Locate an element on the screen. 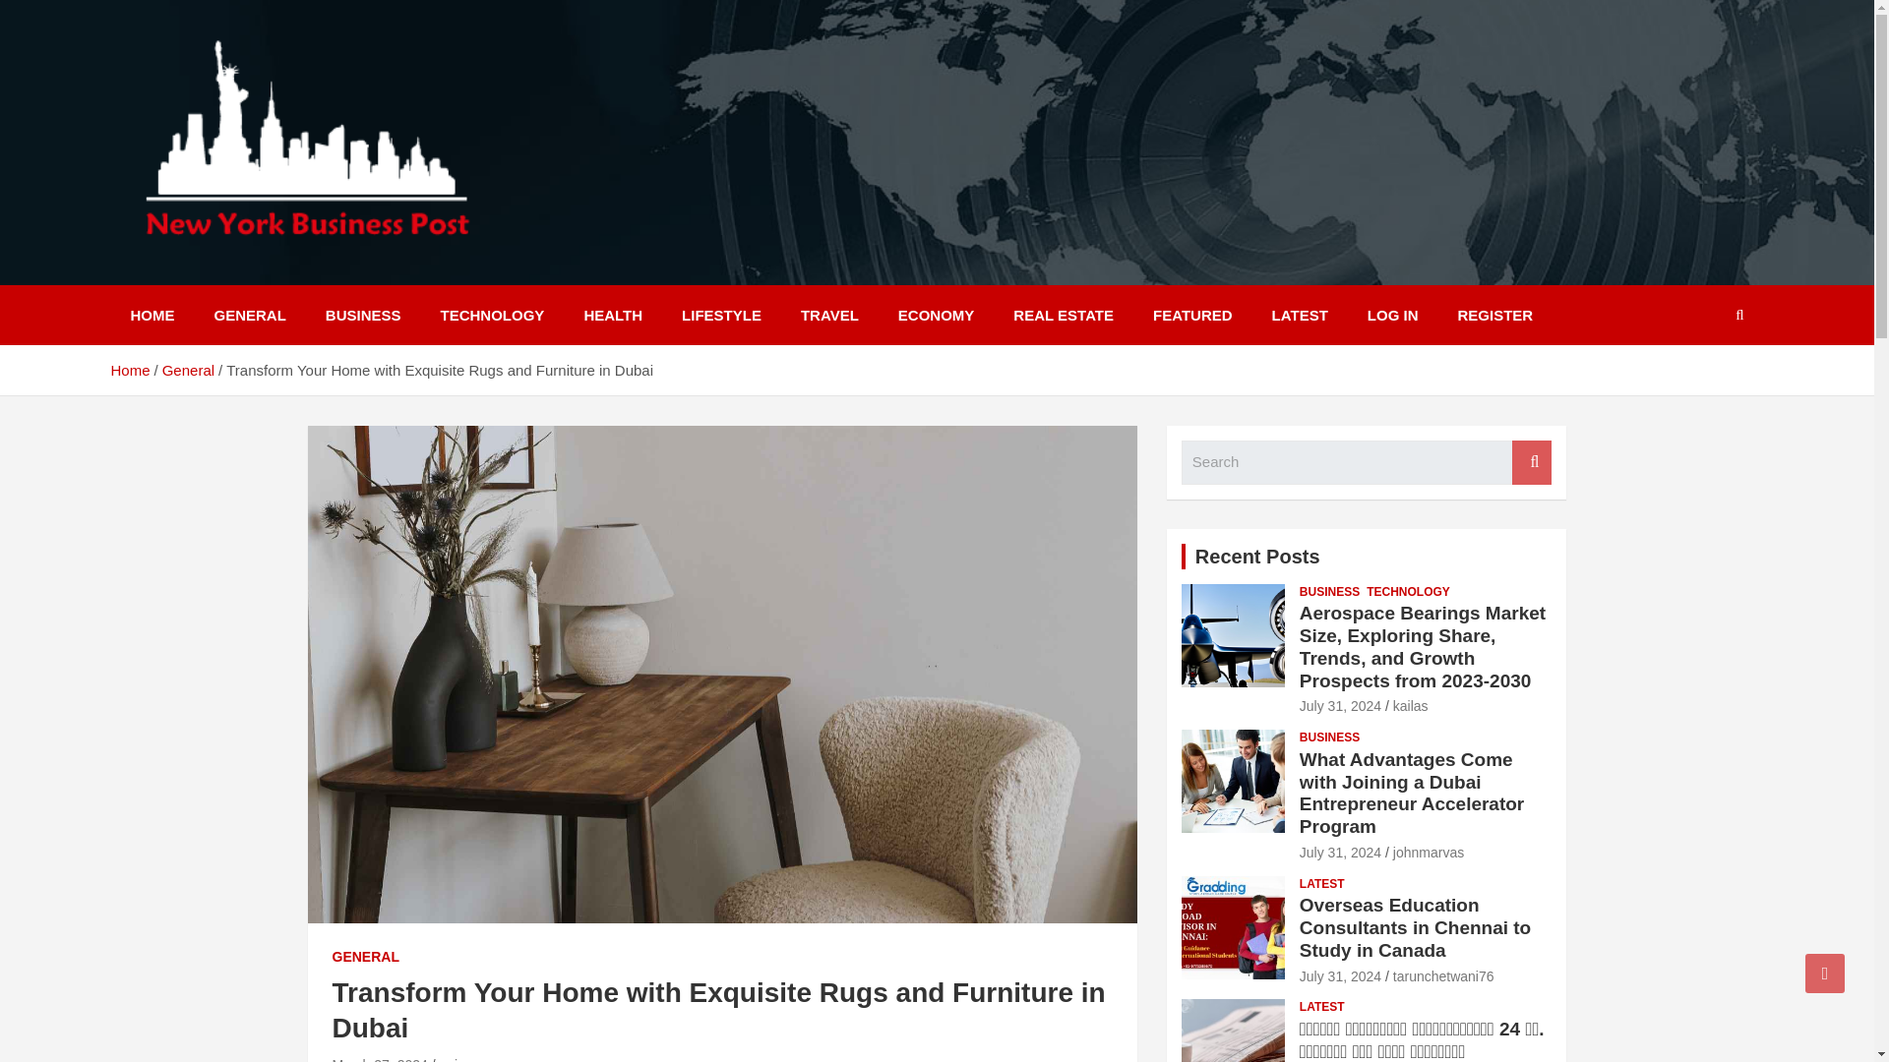  TECHNOLOGY is located at coordinates (1408, 592).